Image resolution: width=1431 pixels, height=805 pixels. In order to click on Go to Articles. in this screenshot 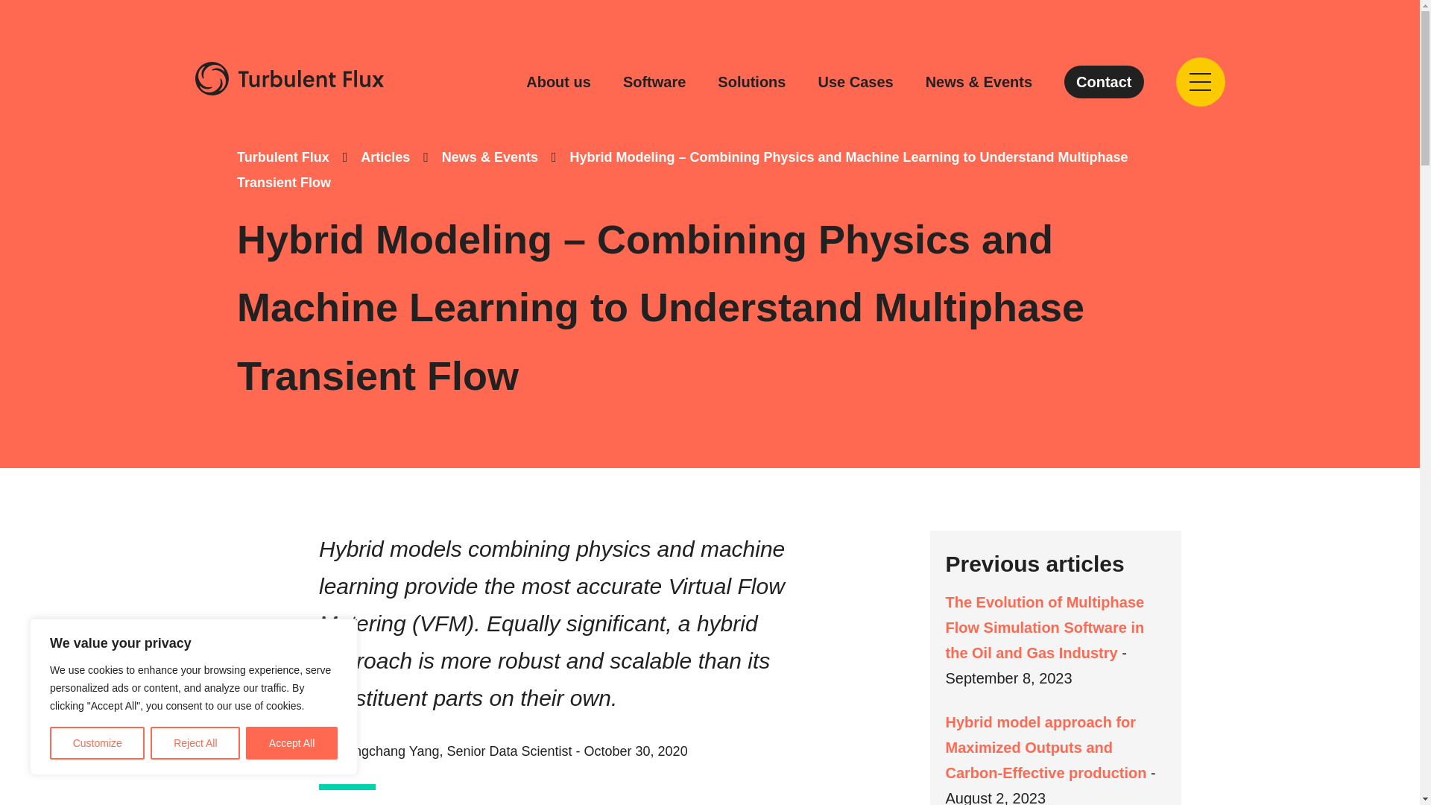, I will do `click(385, 157)`.